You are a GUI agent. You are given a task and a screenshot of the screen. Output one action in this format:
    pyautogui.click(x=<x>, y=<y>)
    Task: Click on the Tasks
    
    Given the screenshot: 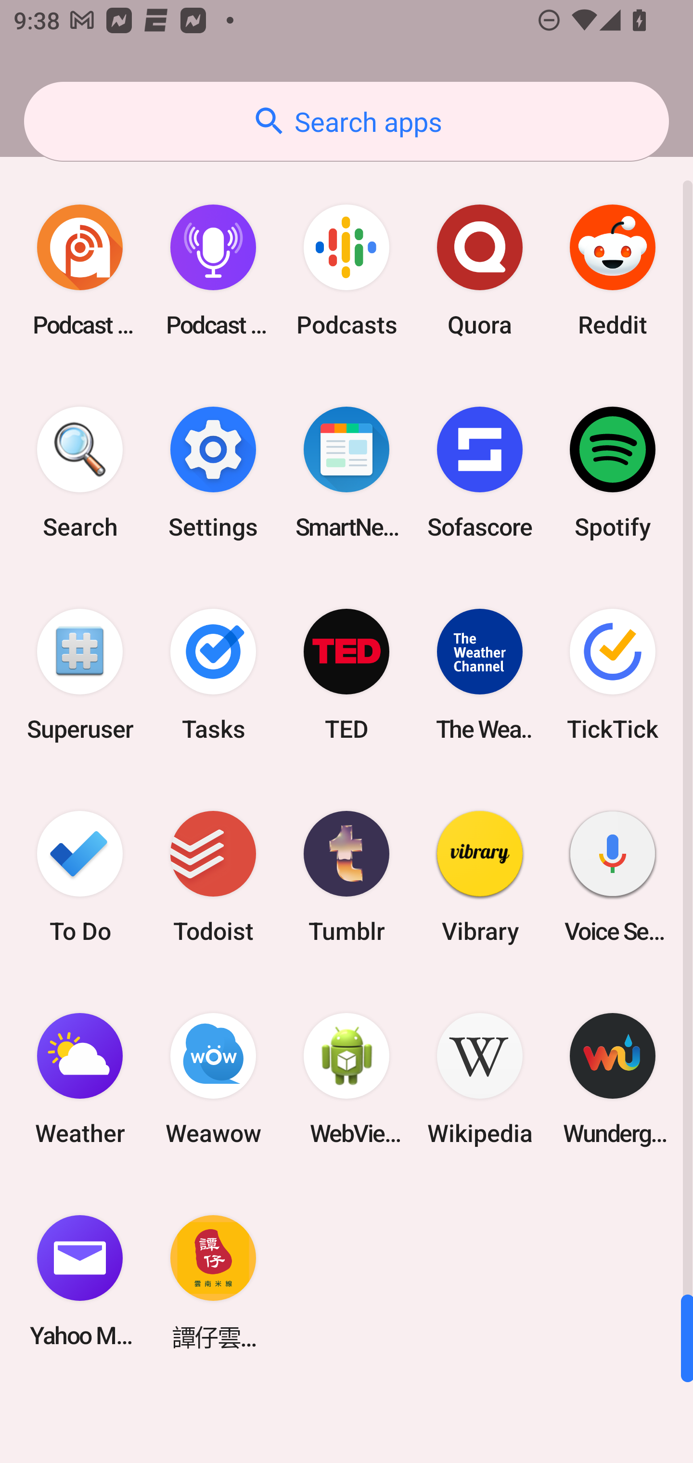 What is the action you would take?
    pyautogui.click(x=213, y=674)
    